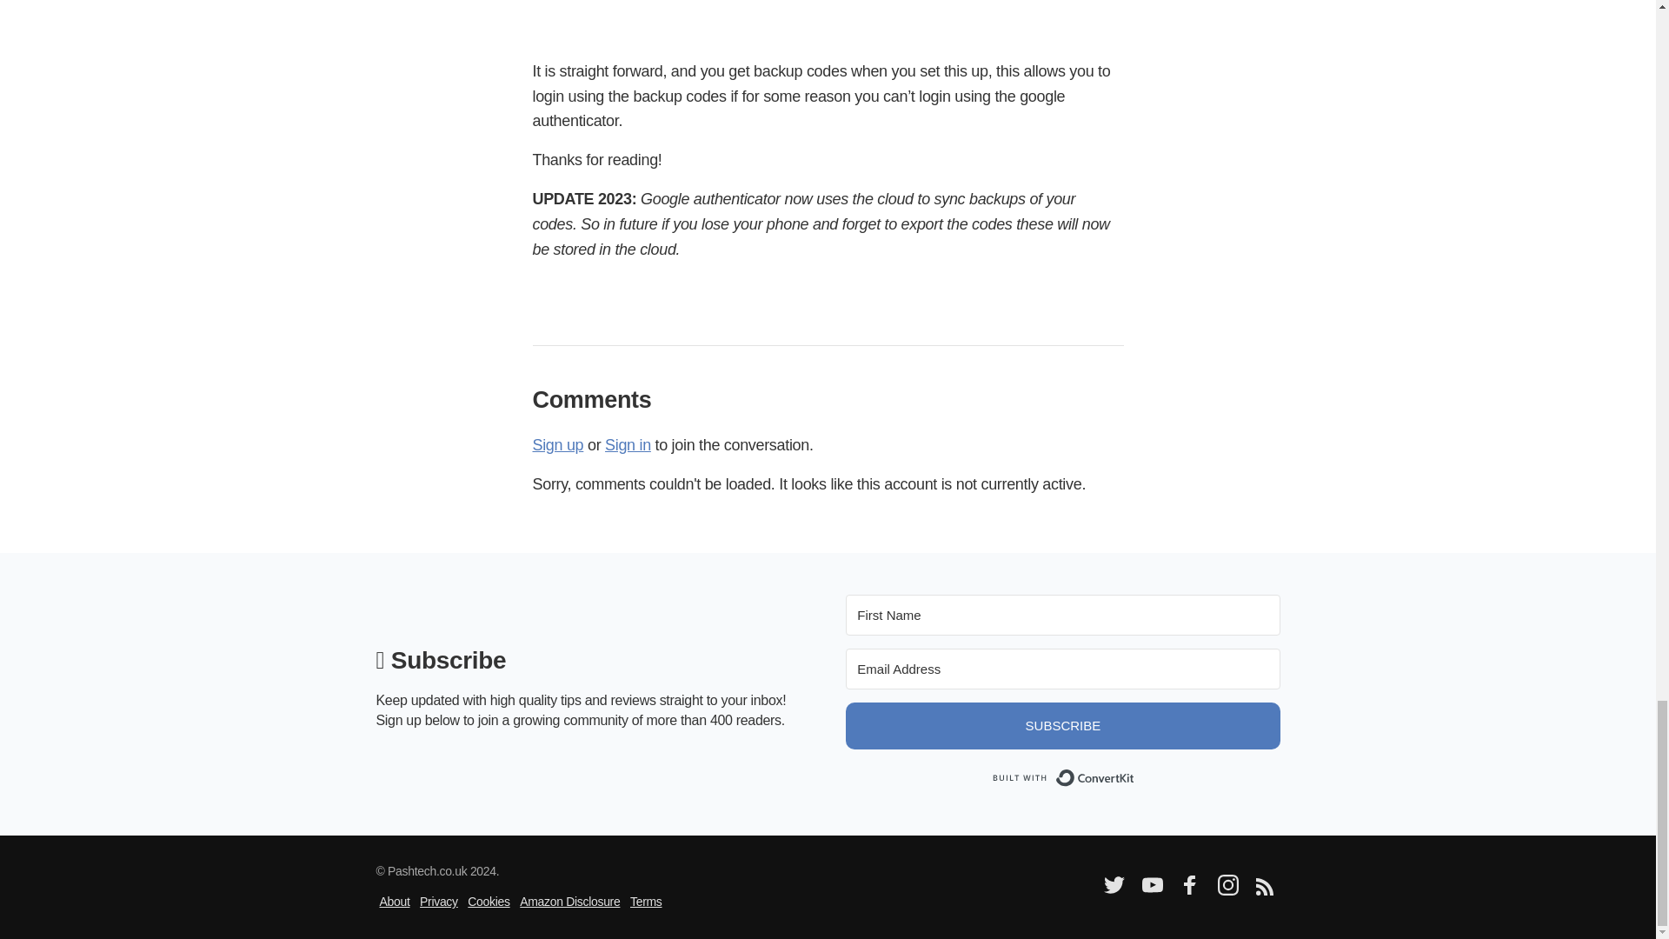 The height and width of the screenshot is (939, 1669). I want to click on About, so click(393, 902).